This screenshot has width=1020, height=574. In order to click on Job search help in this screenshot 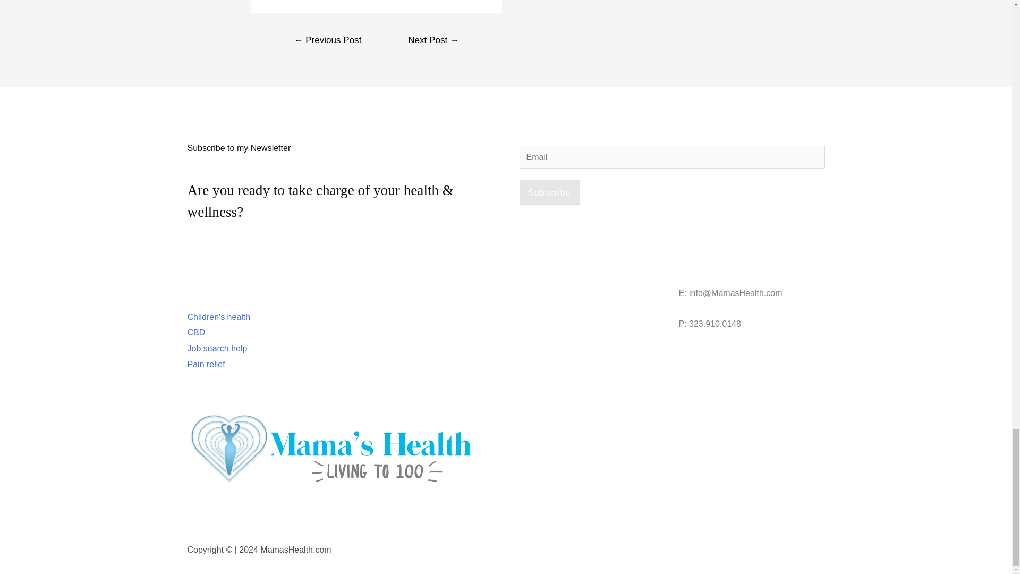, I will do `click(217, 348)`.